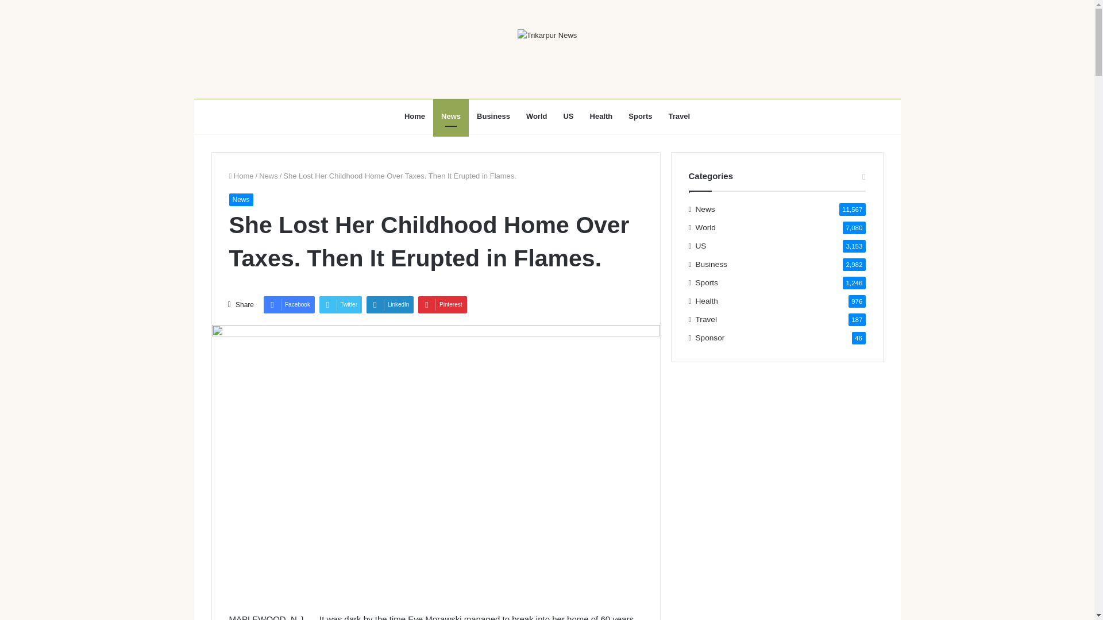  What do you see at coordinates (241, 176) in the screenshot?
I see `Home` at bounding box center [241, 176].